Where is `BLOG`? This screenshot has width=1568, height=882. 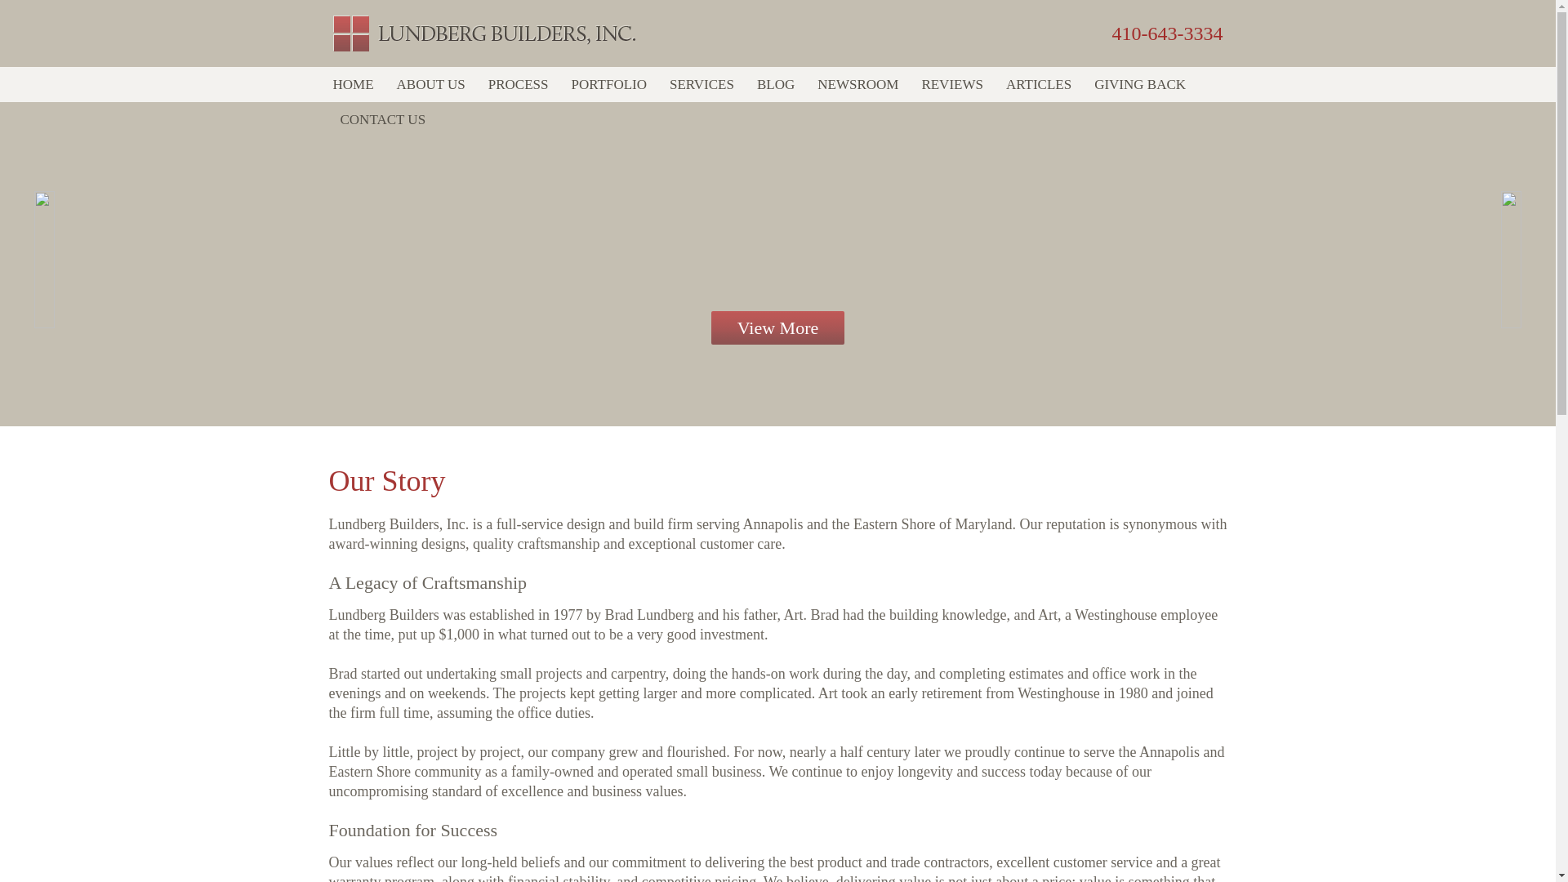 BLOG is located at coordinates (776, 85).